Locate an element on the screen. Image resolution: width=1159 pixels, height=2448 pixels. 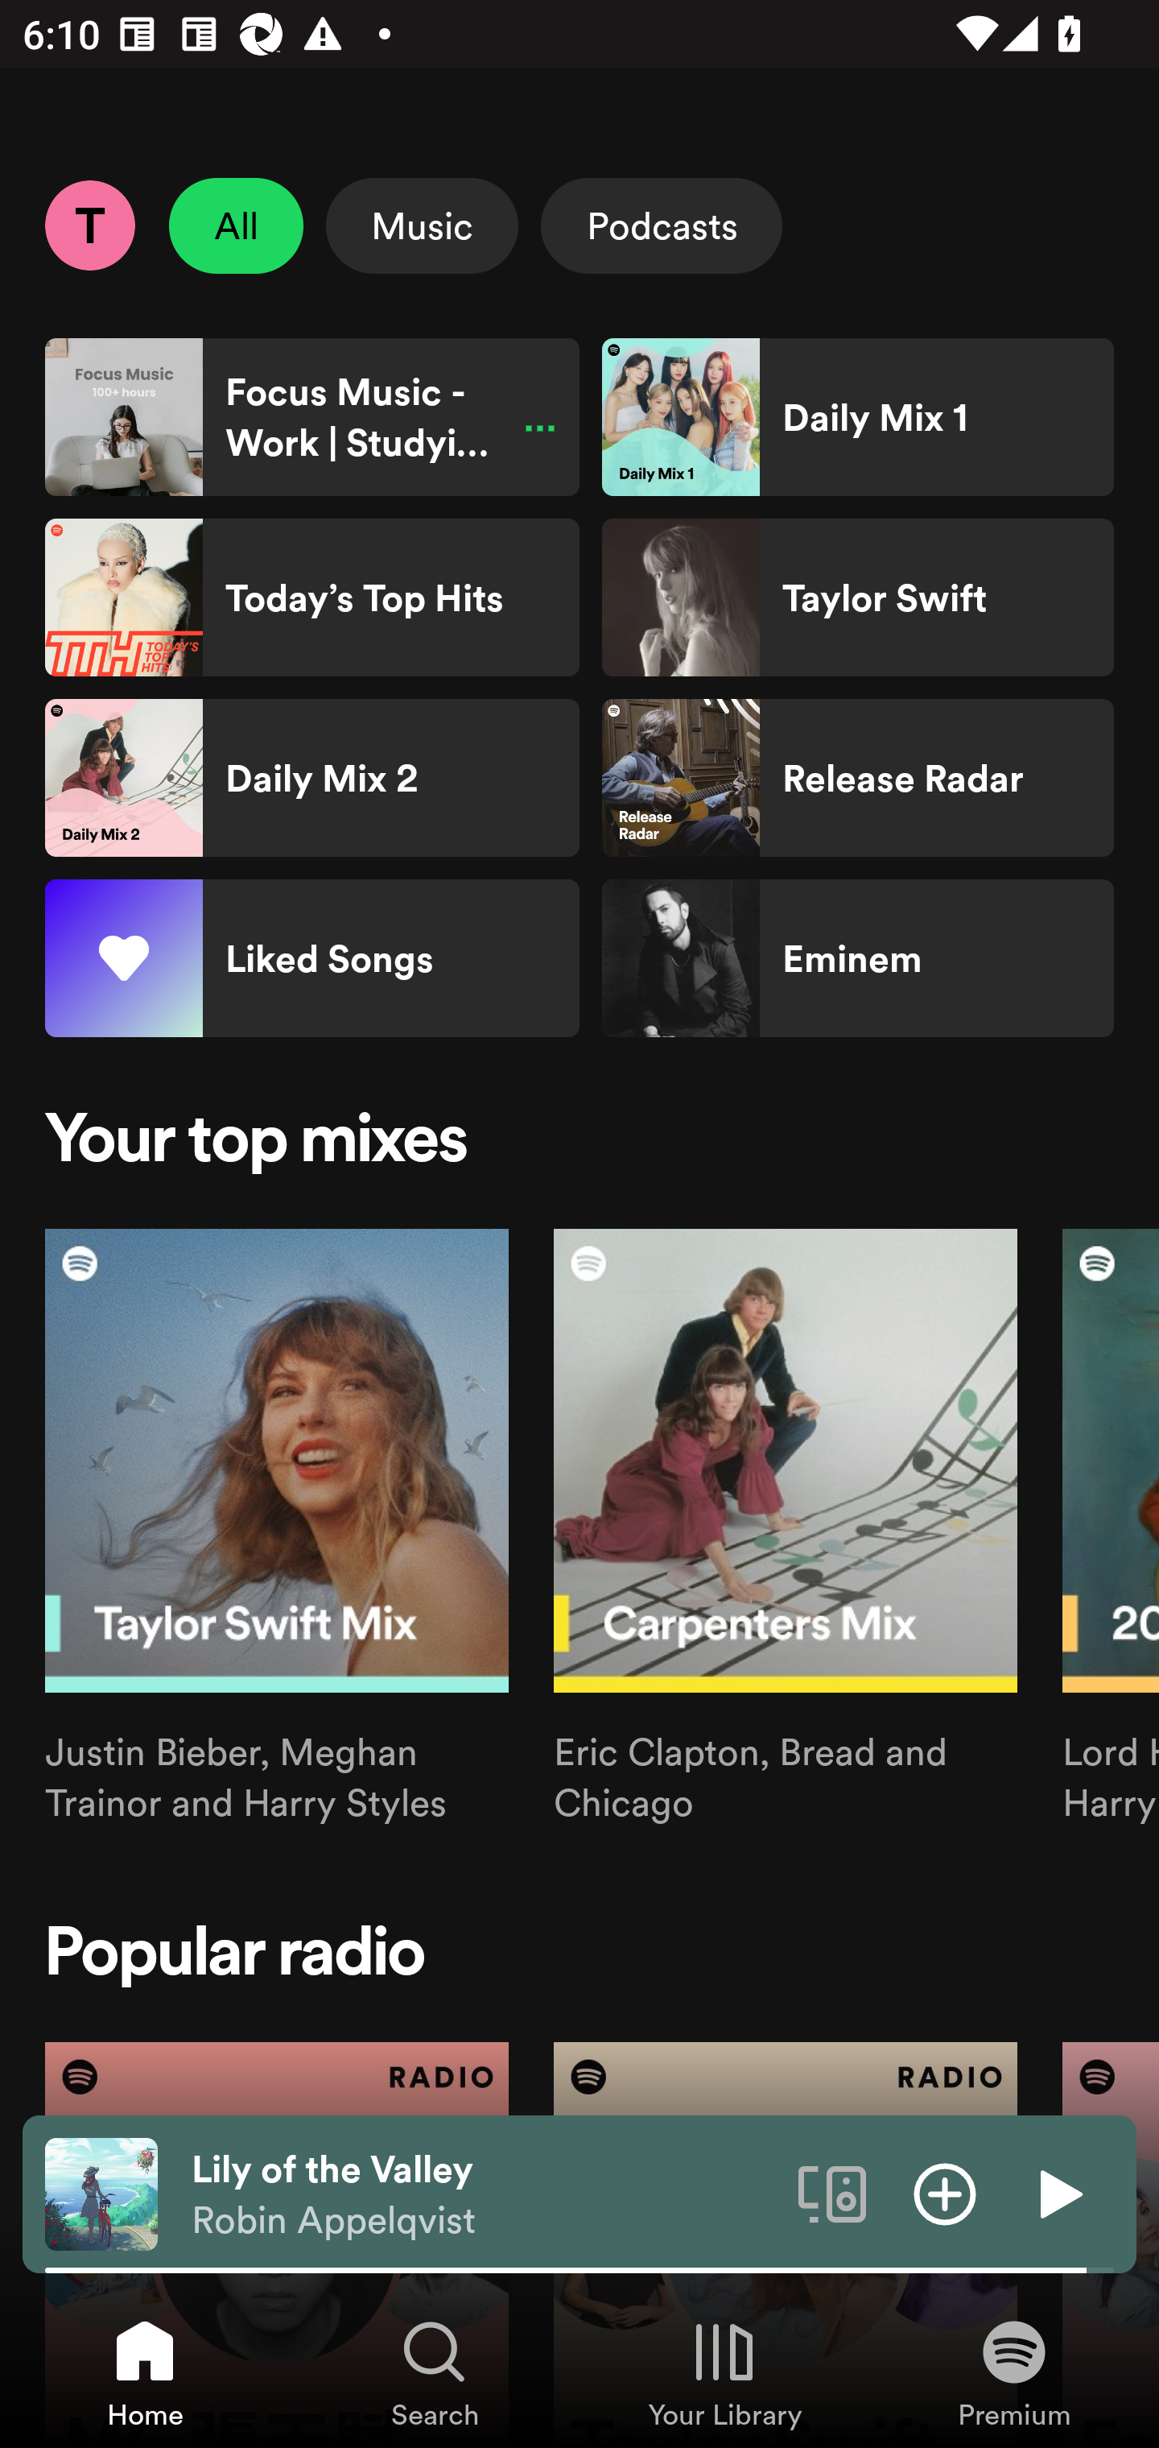
Daily Mix 1 Shortcut Daily Mix 1 is located at coordinates (857, 417).